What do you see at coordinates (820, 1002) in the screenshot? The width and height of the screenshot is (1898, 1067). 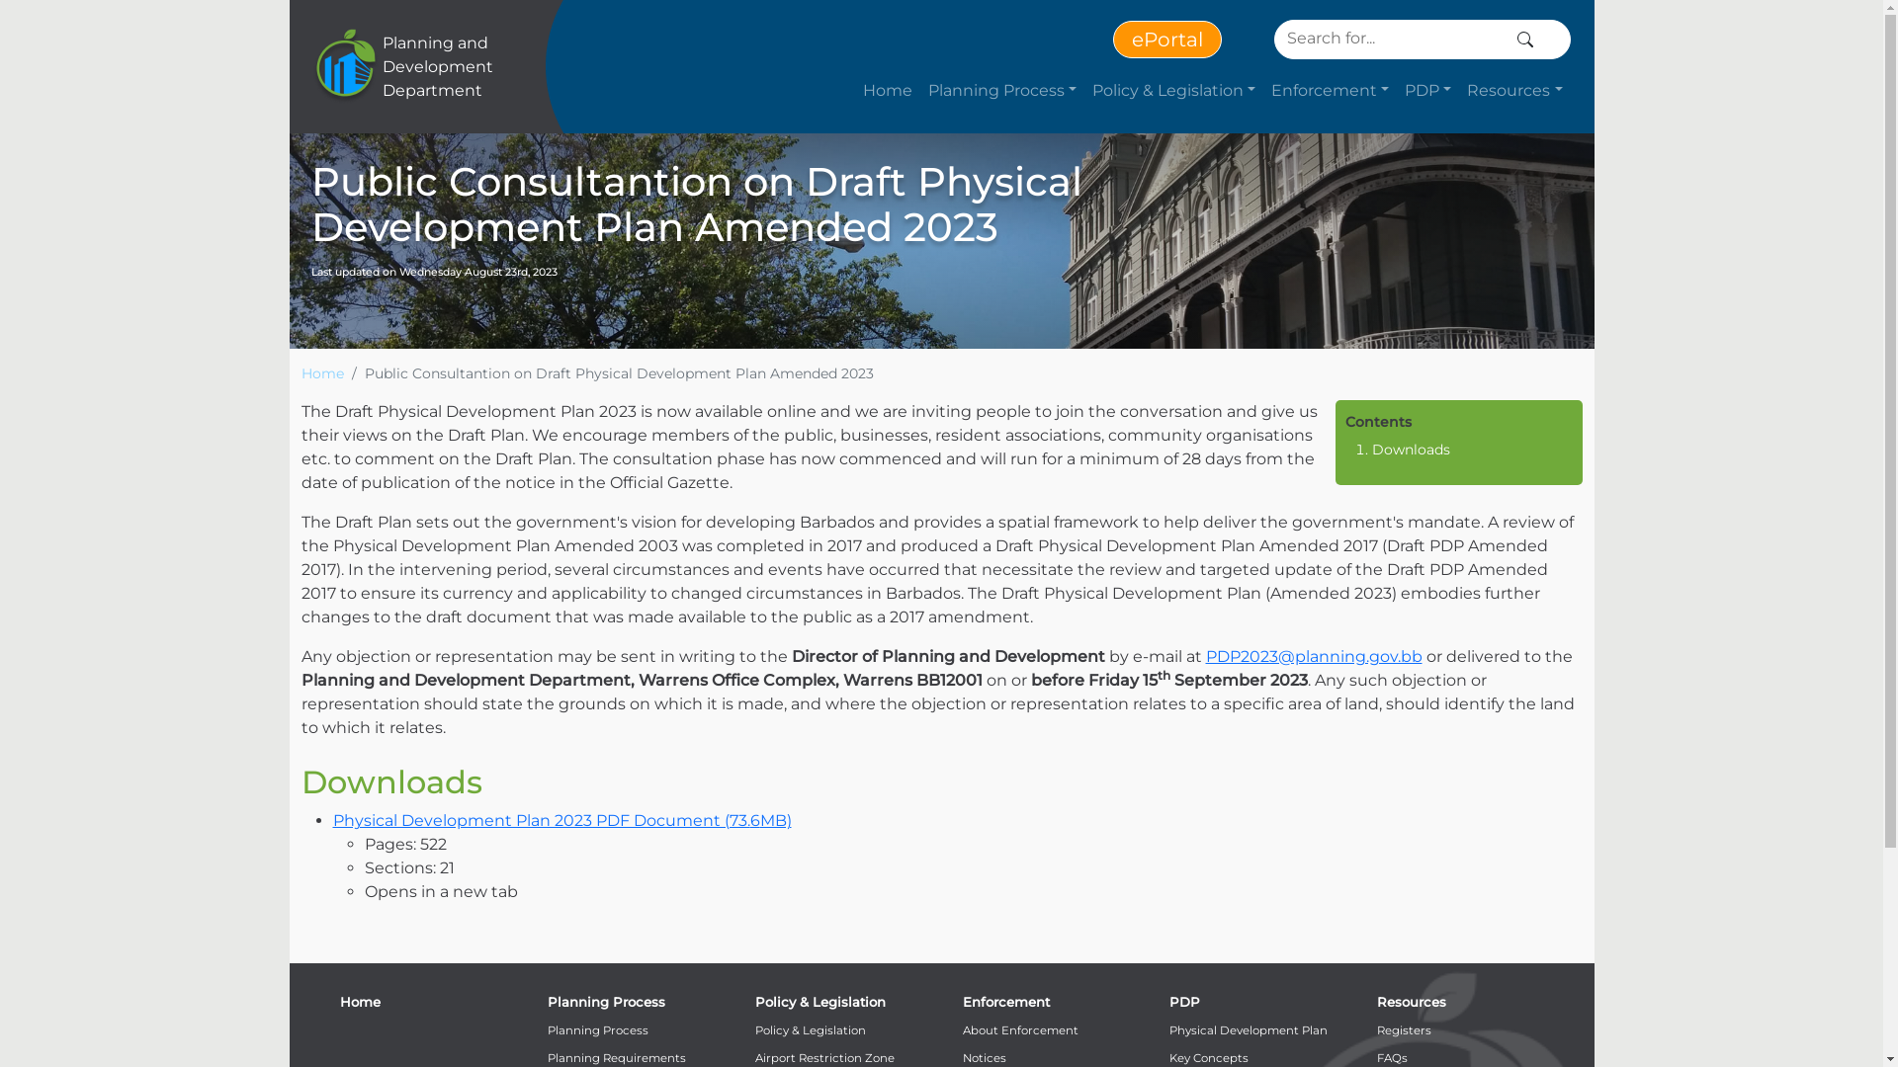 I see `Policy & Legislation` at bounding box center [820, 1002].